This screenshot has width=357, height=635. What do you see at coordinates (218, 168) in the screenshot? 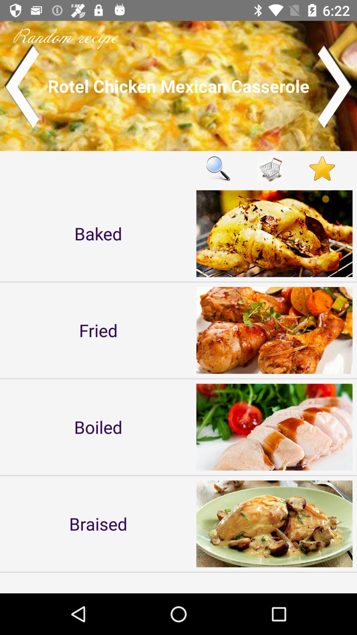
I see `click item next to the baked item` at bounding box center [218, 168].